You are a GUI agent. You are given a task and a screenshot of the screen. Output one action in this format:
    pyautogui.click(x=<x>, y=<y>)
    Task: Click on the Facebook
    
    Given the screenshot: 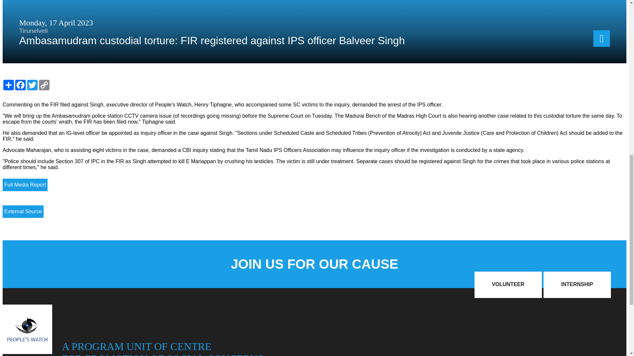 What is the action you would take?
    pyautogui.click(x=20, y=85)
    